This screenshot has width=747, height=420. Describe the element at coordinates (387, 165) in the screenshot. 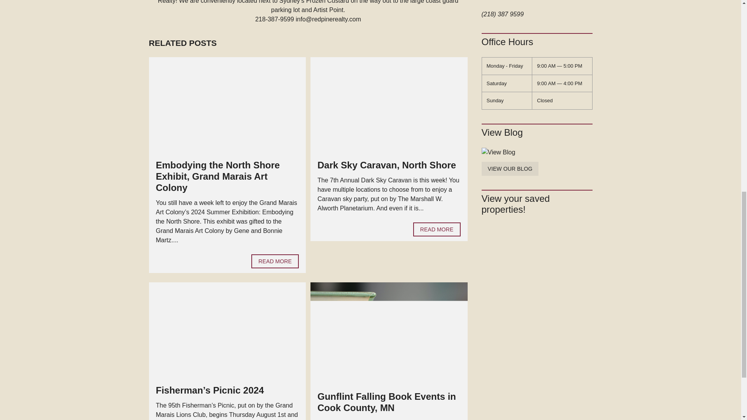

I see `Dark Sky Caravan, North Shore` at that location.